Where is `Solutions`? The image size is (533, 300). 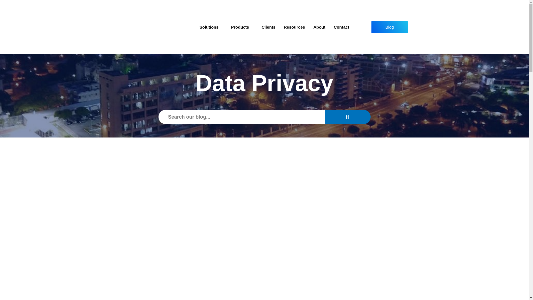
Solutions is located at coordinates (211, 27).